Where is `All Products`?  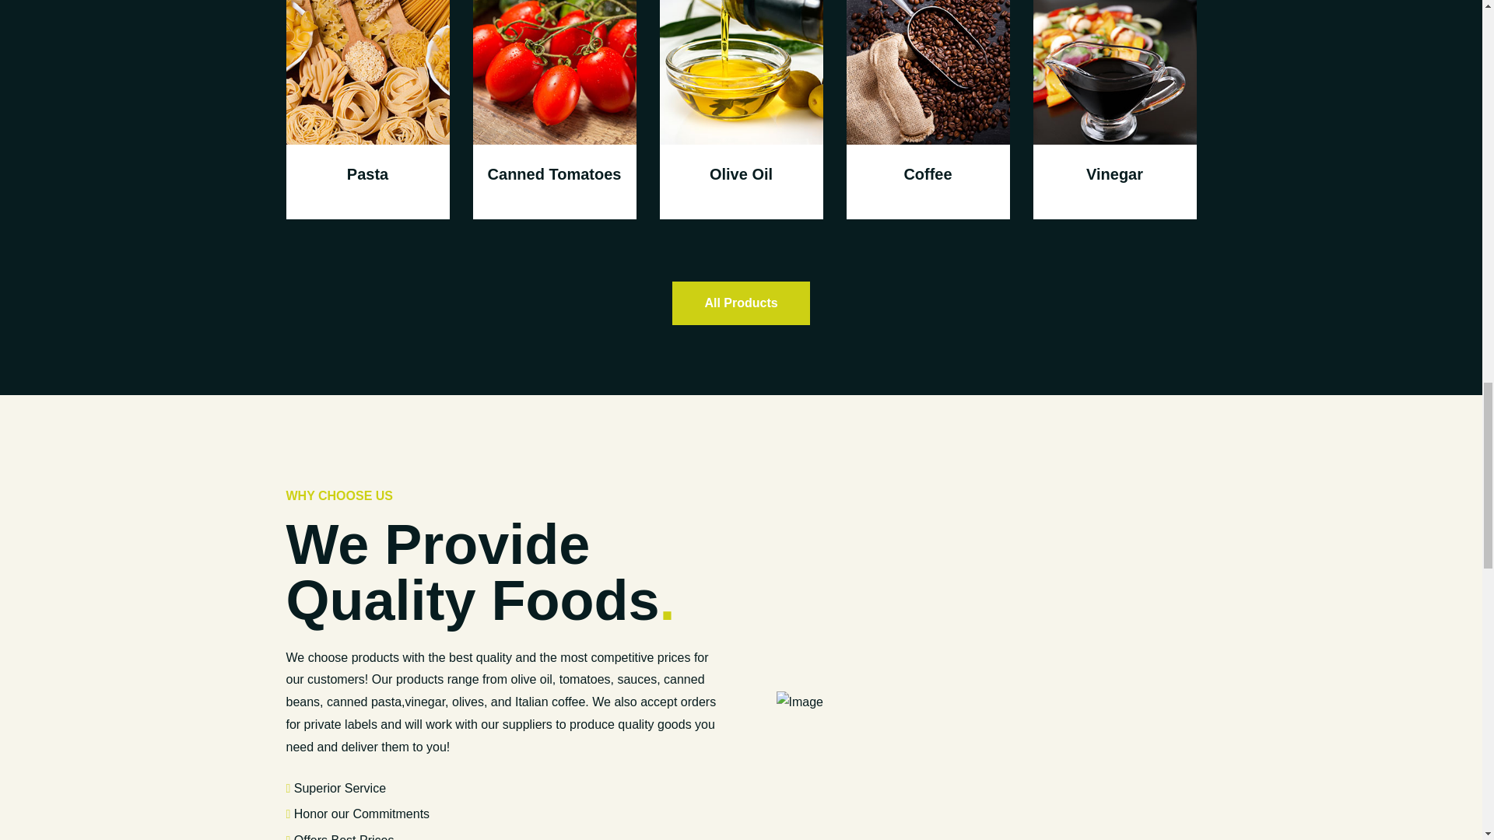
All Products is located at coordinates (741, 303).